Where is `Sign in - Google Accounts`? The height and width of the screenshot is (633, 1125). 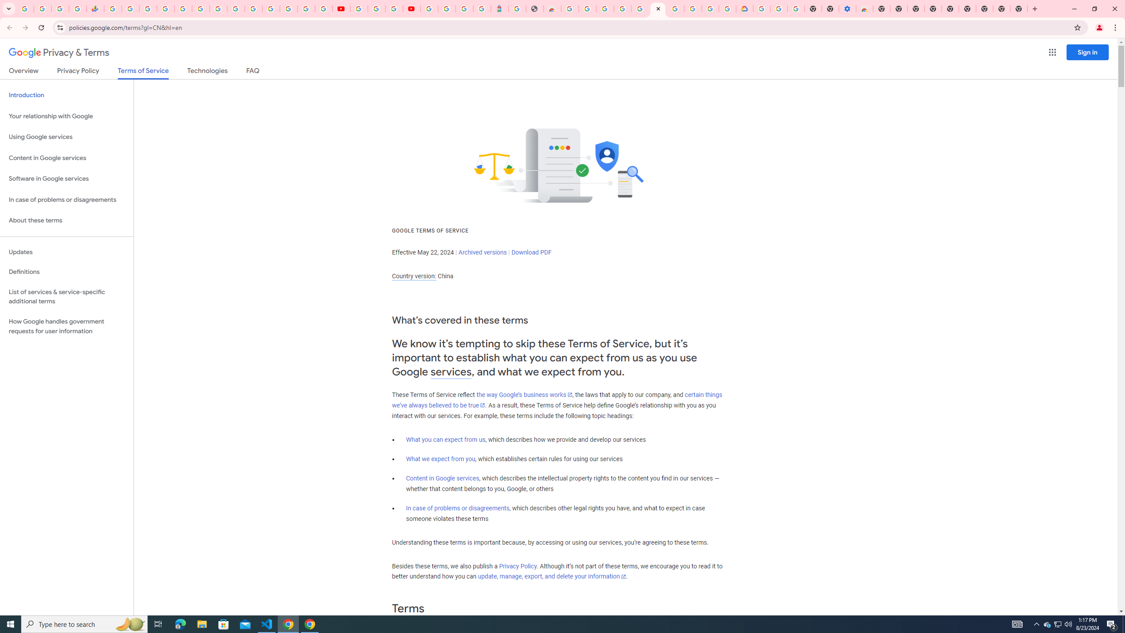 Sign in - Google Accounts is located at coordinates (761, 9).